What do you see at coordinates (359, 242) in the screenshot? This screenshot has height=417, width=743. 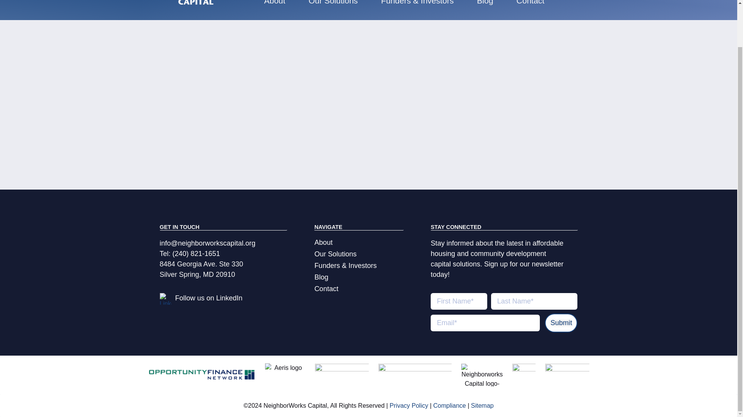 I see `About` at bounding box center [359, 242].